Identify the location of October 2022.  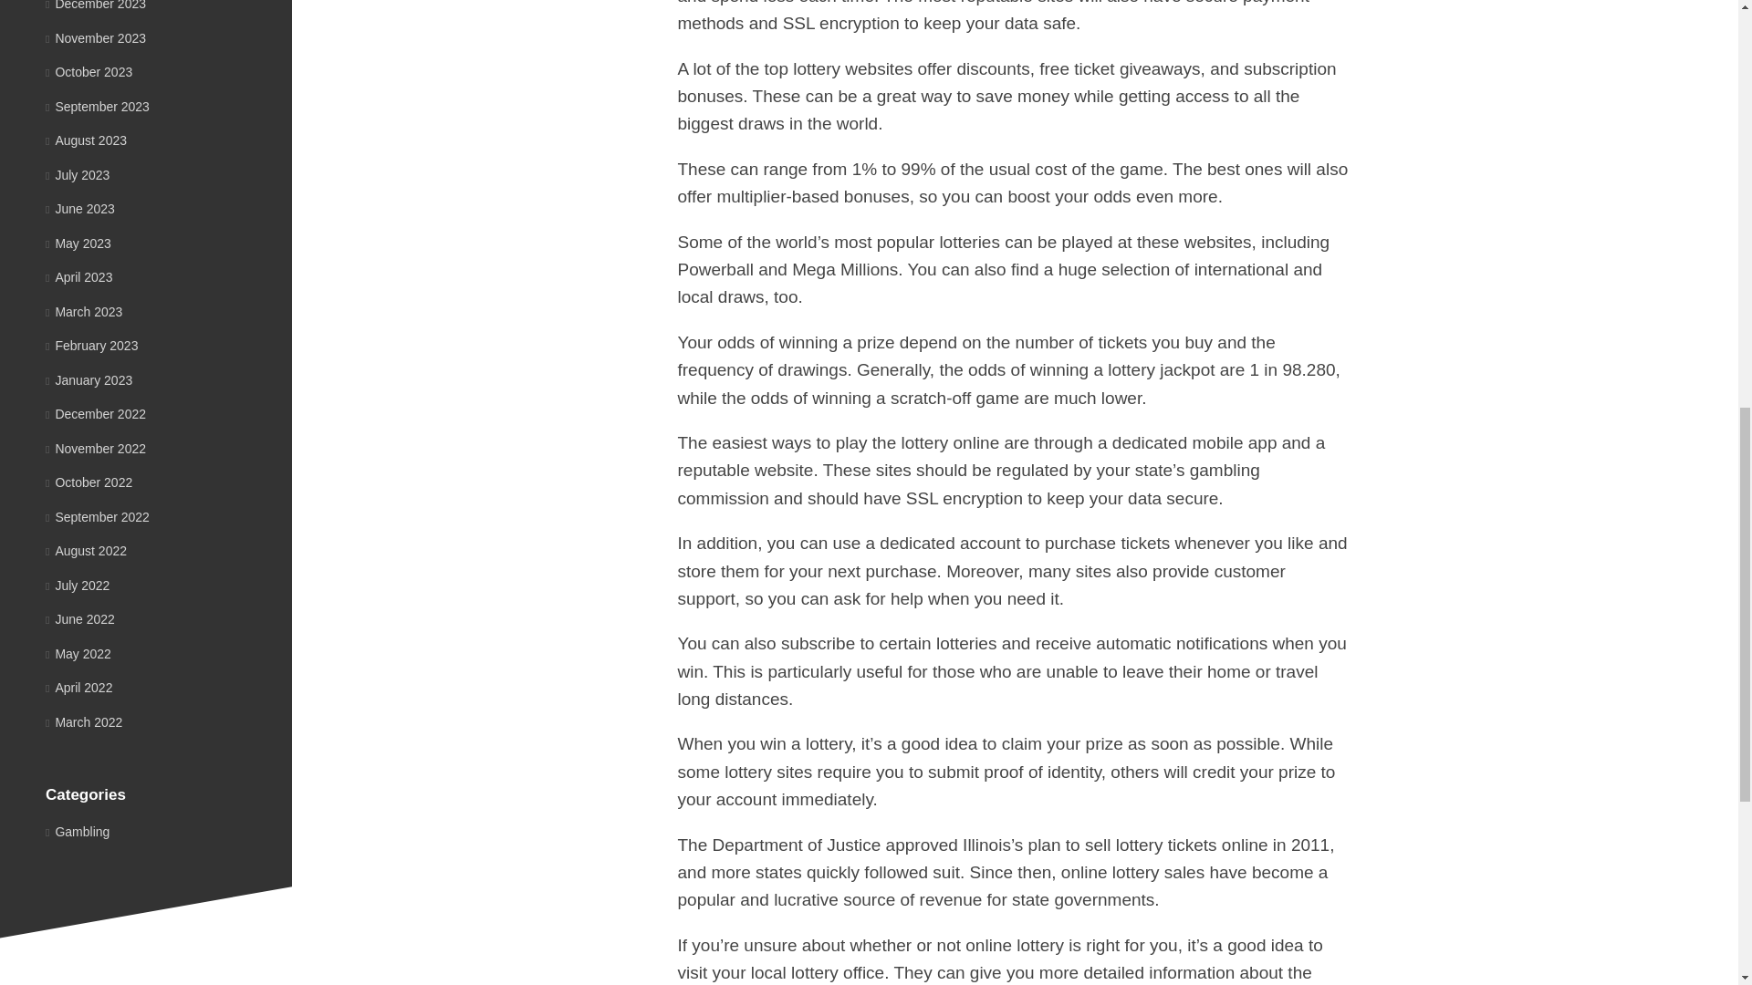
(89, 482).